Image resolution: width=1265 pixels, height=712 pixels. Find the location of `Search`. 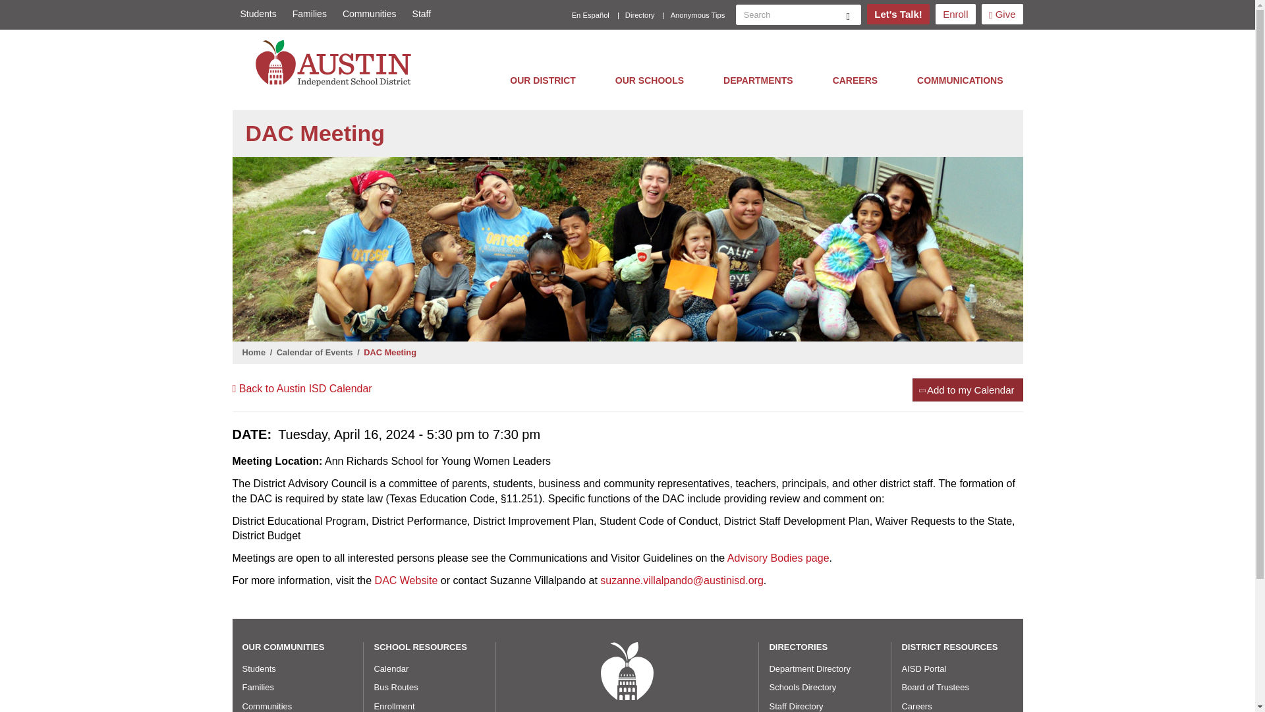

Search is located at coordinates (848, 15).